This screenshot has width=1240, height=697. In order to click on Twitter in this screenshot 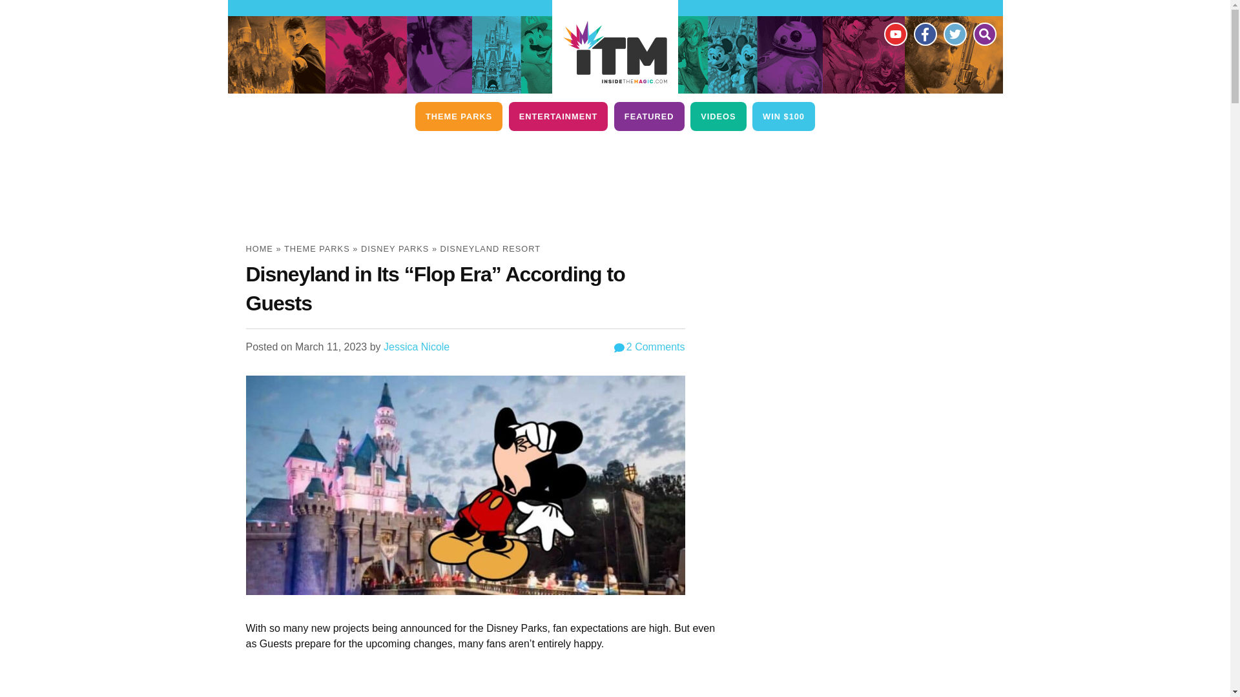, I will do `click(954, 34)`.